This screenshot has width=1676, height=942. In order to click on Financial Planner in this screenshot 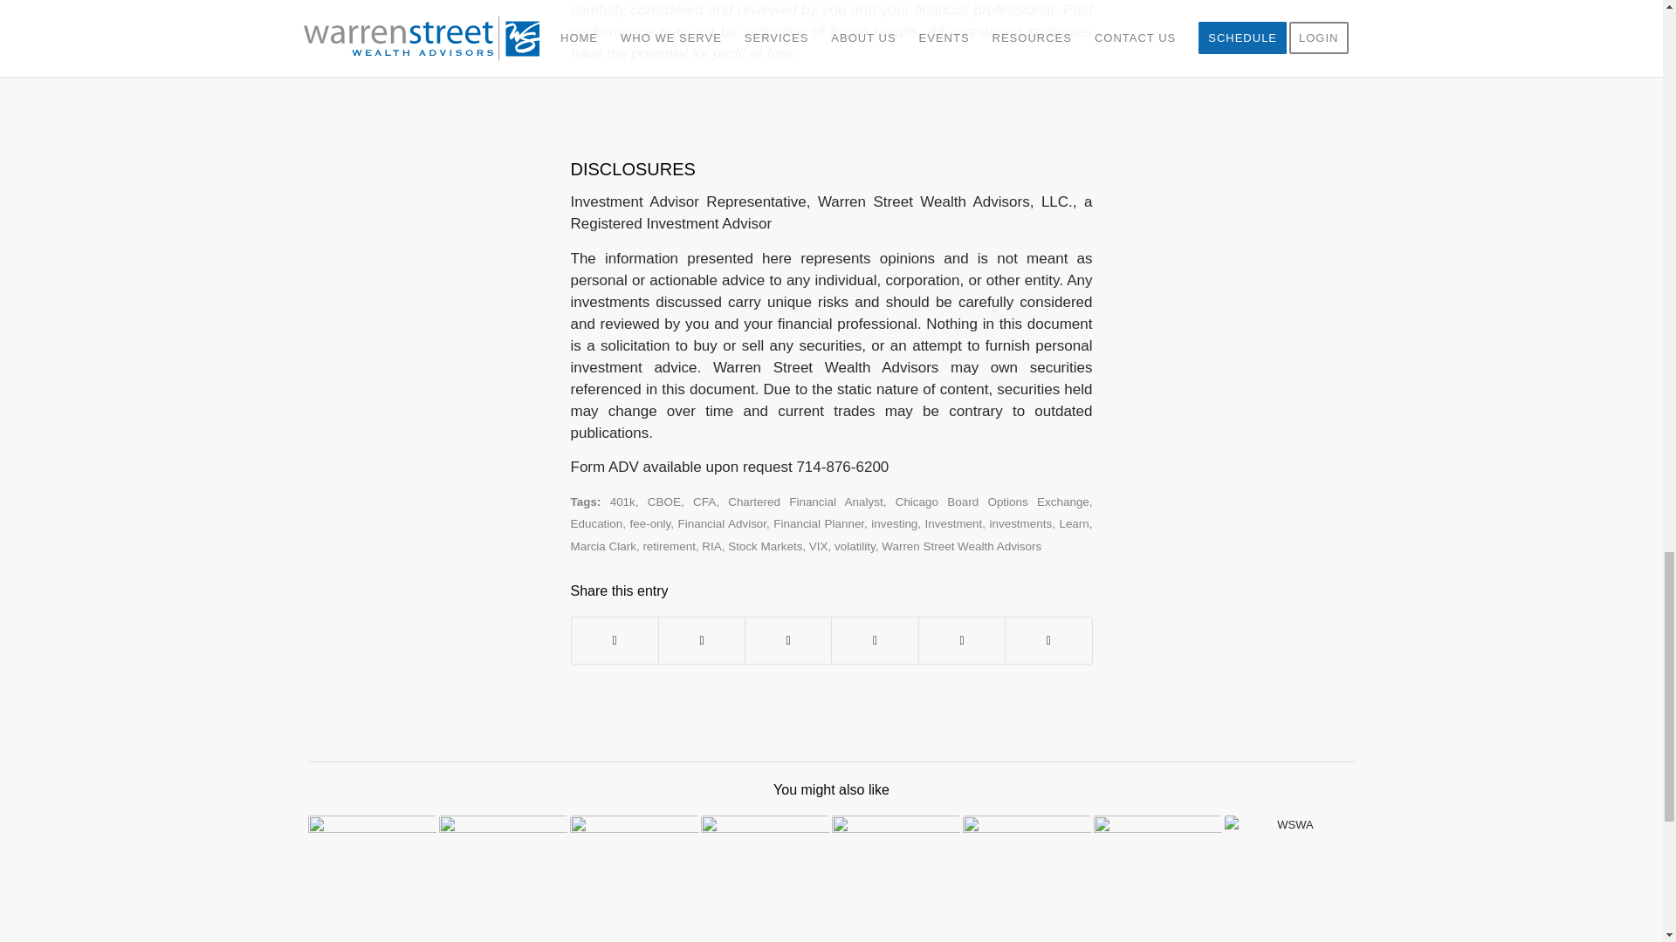, I will do `click(819, 523)`.